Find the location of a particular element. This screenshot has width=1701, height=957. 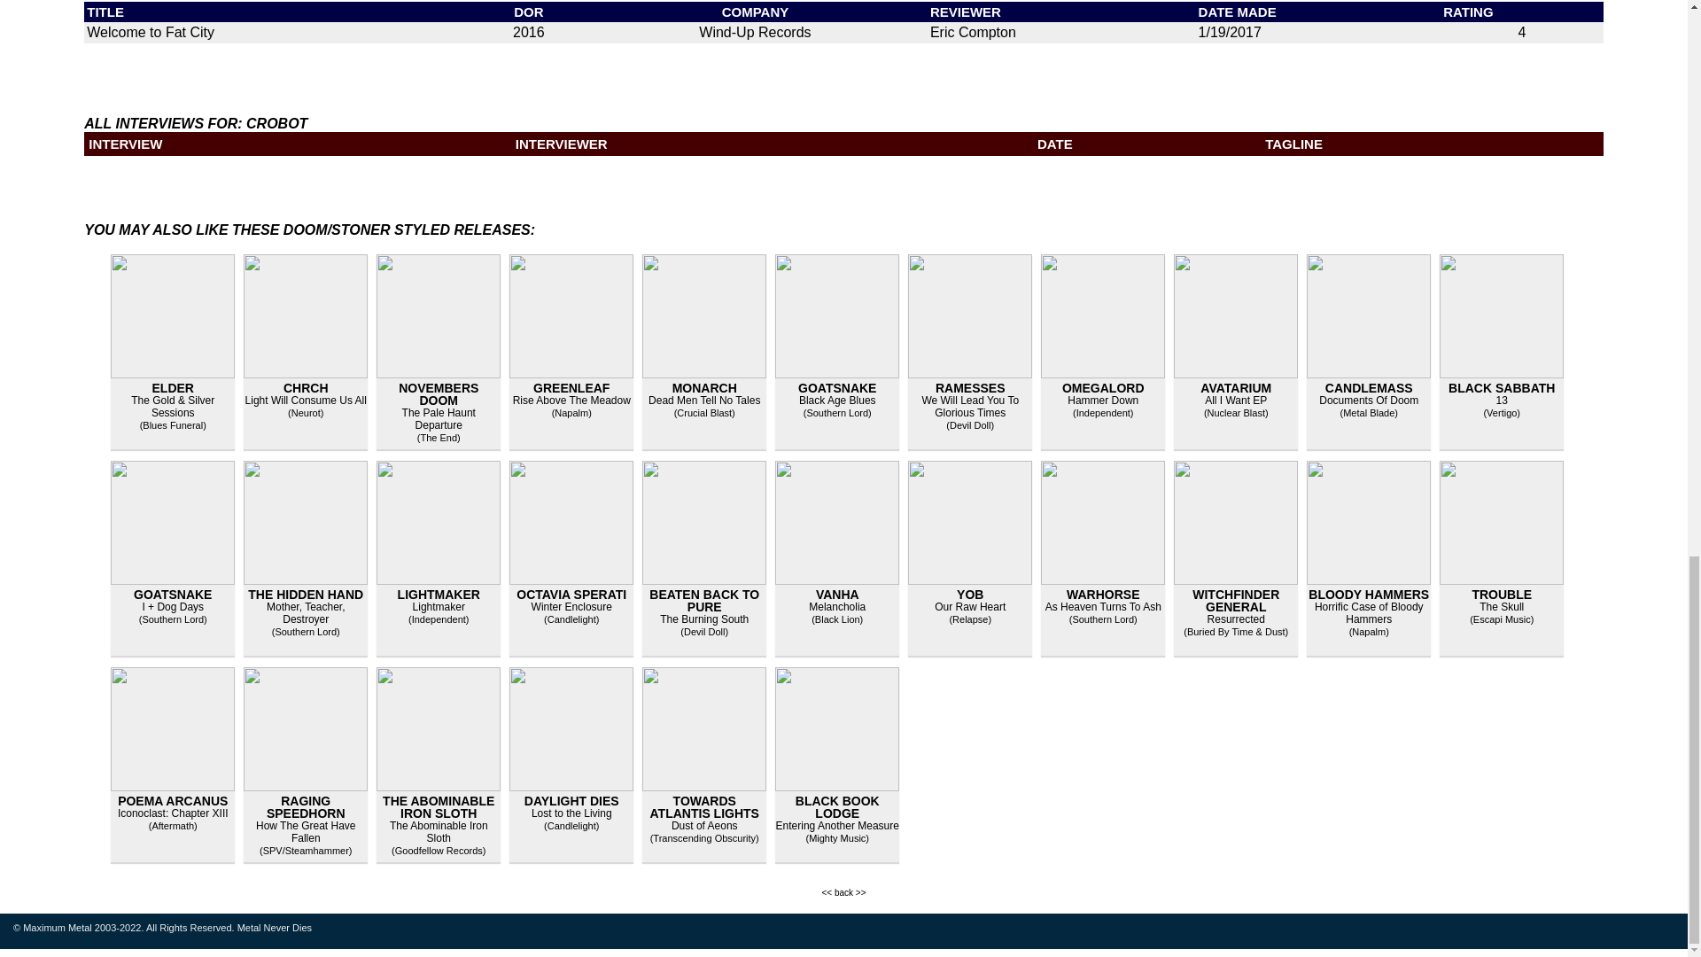

Hammer Down is located at coordinates (1102, 401).